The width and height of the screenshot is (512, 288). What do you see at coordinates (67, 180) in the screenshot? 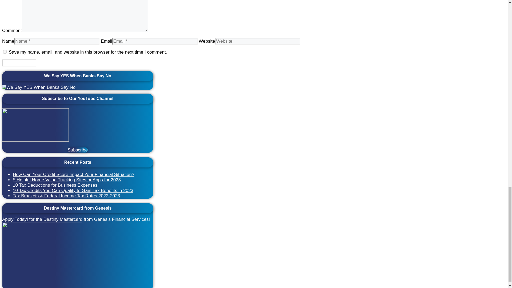
I see `5 Helpful Home Value Tracking Sites or Apps for 2023` at bounding box center [67, 180].